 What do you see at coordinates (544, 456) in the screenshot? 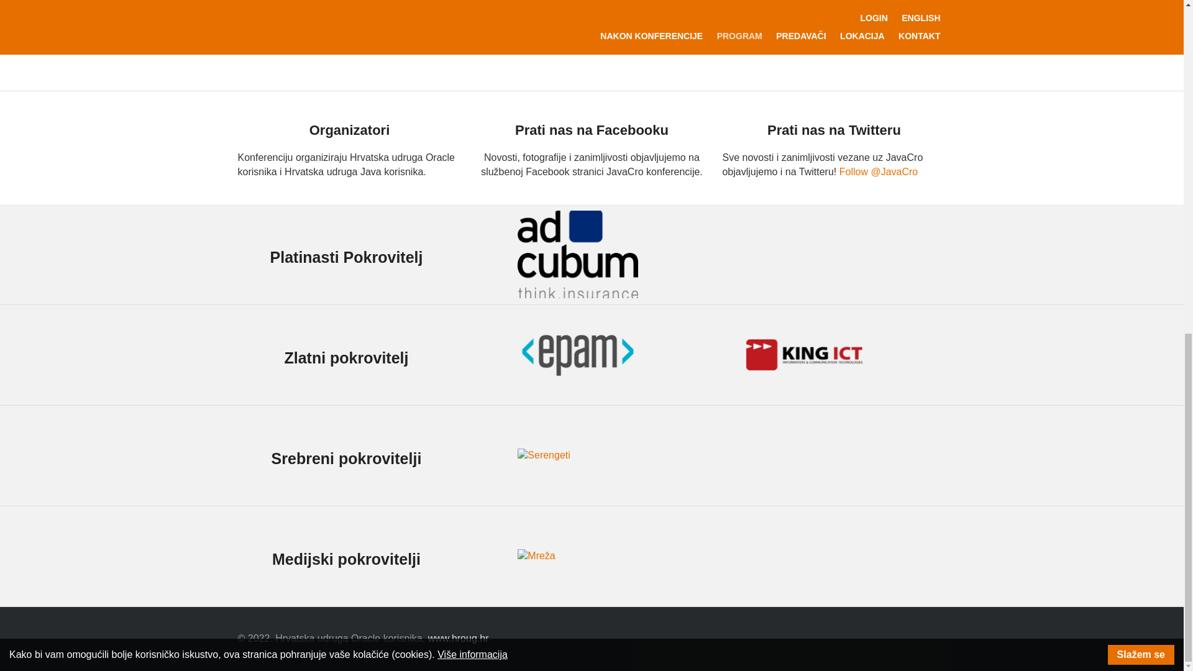
I see `Serengeti` at bounding box center [544, 456].